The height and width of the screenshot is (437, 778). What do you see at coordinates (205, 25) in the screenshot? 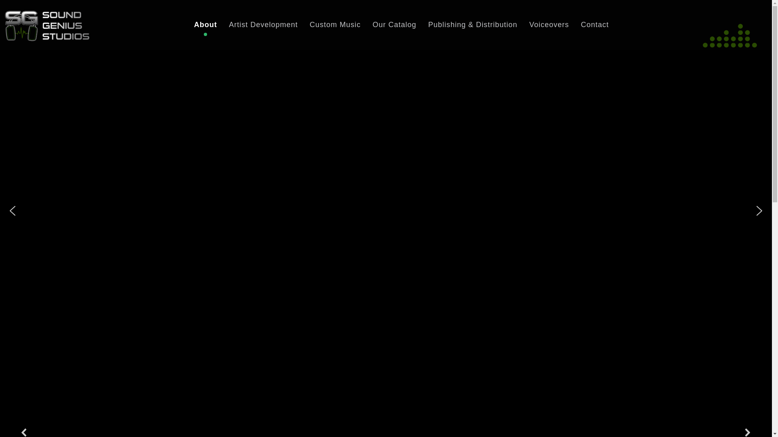
I see `About` at bounding box center [205, 25].